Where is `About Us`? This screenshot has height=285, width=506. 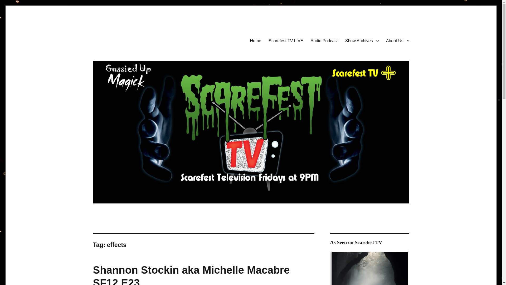 About Us is located at coordinates (397, 40).